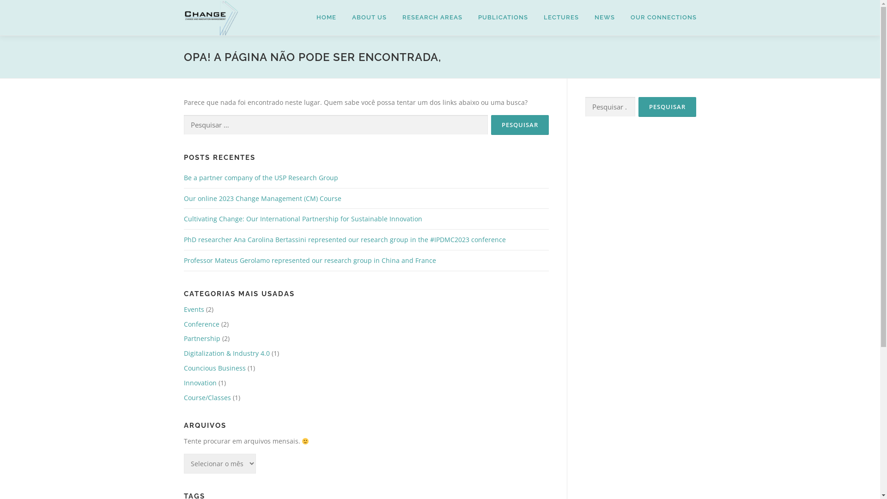 The image size is (887, 499). I want to click on Events, so click(194, 310).